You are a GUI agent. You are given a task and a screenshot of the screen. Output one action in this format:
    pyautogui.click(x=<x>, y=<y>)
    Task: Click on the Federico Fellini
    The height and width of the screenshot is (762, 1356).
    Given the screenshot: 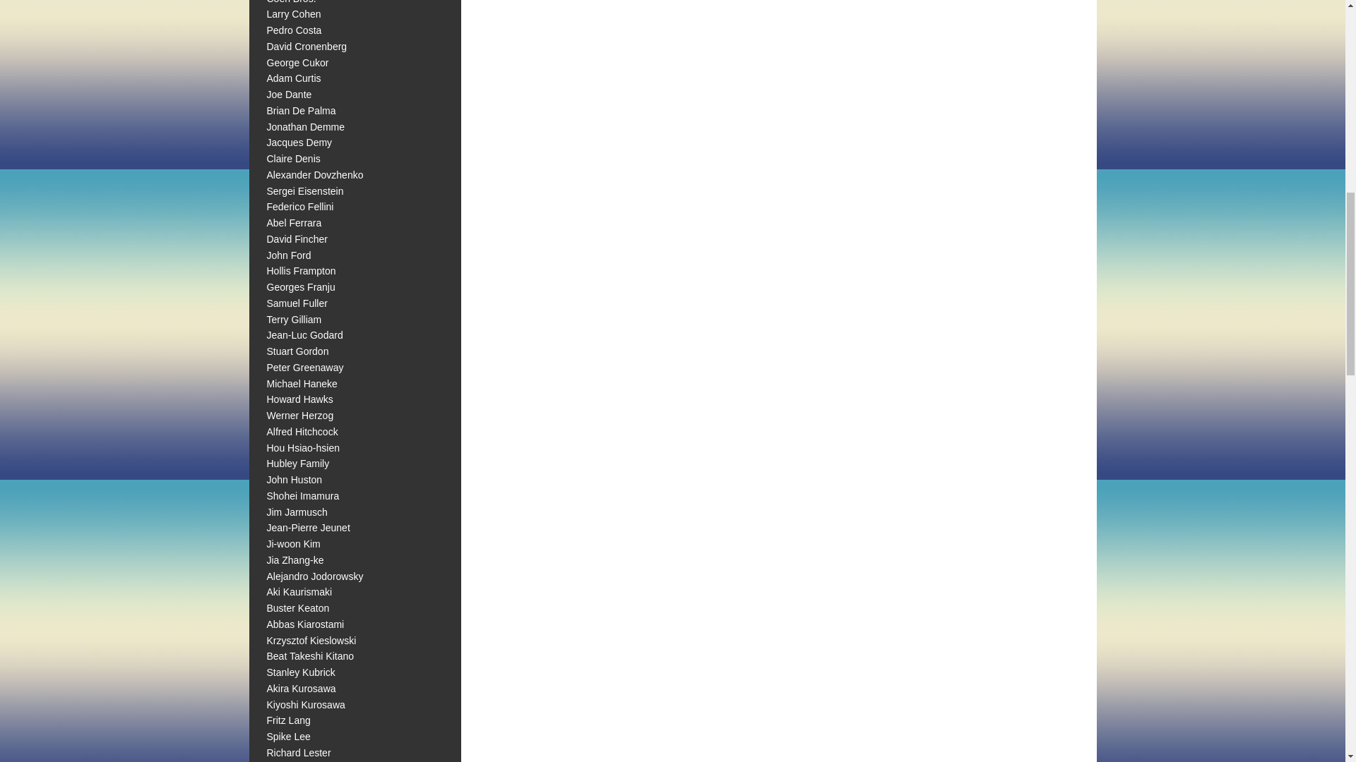 What is the action you would take?
    pyautogui.click(x=300, y=207)
    